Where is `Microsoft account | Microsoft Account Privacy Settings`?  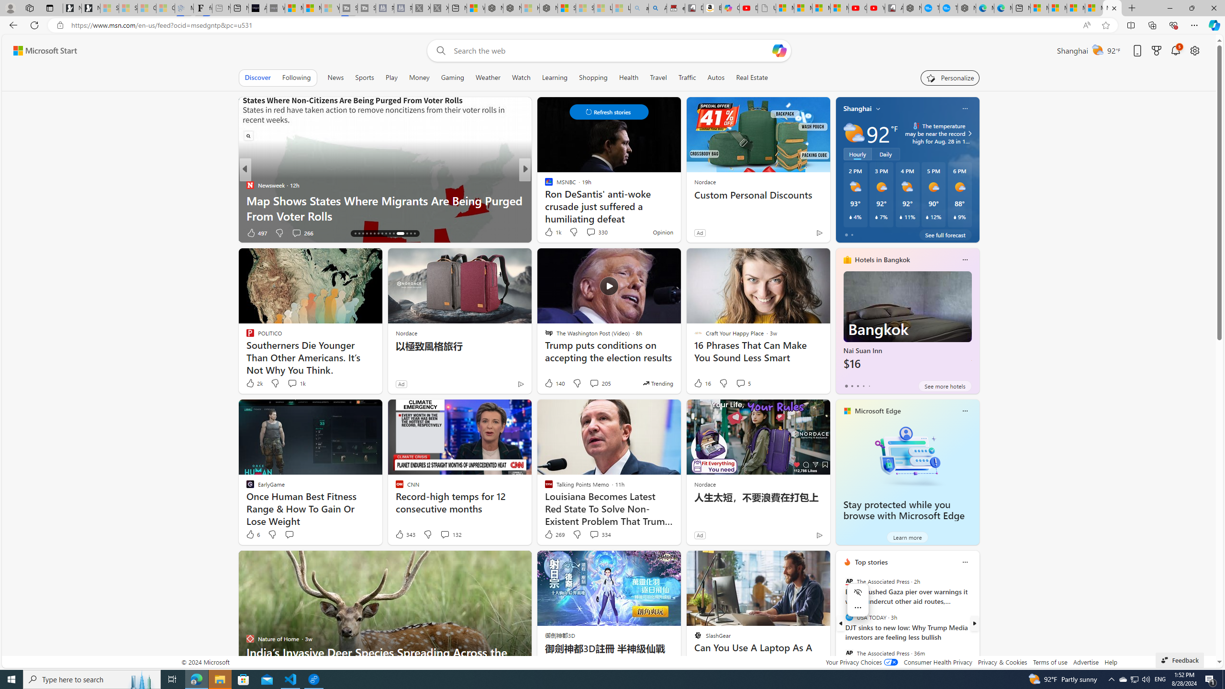 Microsoft account | Microsoft Account Privacy Settings is located at coordinates (1058, 8).